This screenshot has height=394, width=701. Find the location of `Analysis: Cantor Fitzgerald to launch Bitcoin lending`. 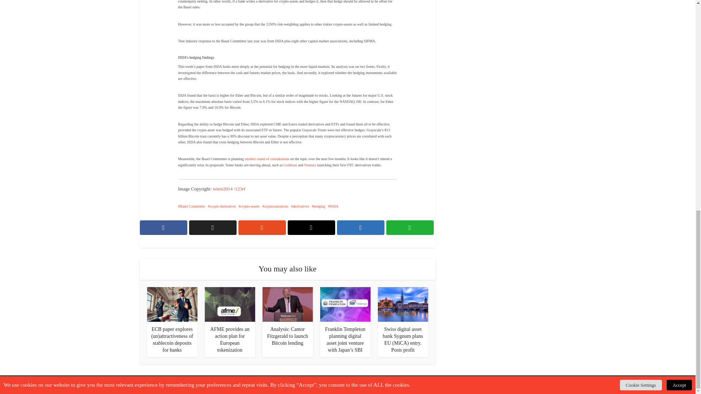

Analysis: Cantor Fitzgerald to launch Bitcoin lending is located at coordinates (288, 336).